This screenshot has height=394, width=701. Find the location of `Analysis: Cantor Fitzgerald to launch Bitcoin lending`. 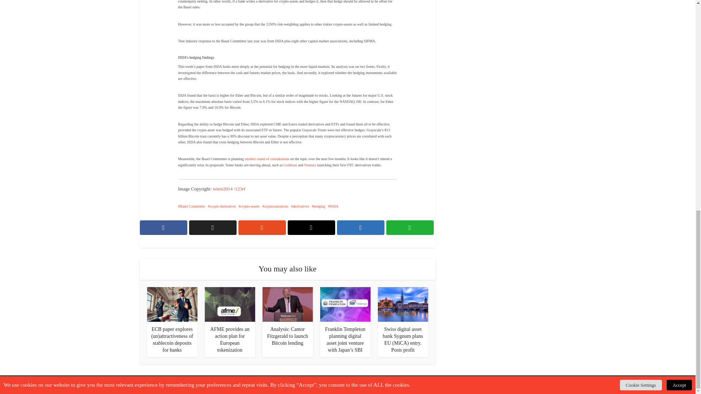

Analysis: Cantor Fitzgerald to launch Bitcoin lending is located at coordinates (288, 336).